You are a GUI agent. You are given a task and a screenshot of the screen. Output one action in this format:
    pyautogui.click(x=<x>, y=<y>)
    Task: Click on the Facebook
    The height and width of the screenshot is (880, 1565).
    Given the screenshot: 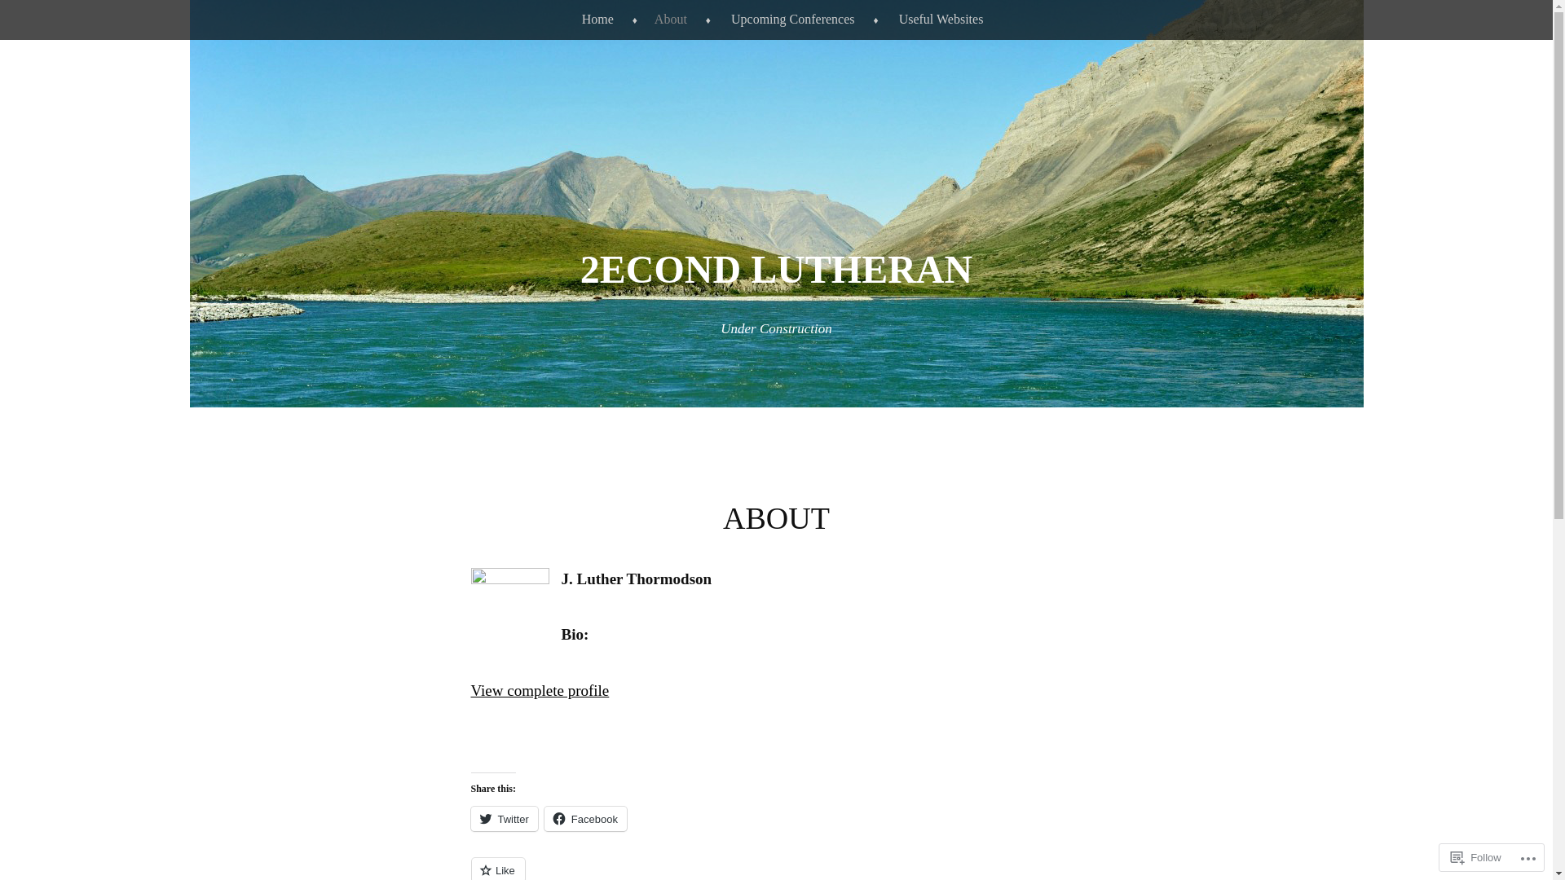 What is the action you would take?
    pyautogui.click(x=585, y=819)
    